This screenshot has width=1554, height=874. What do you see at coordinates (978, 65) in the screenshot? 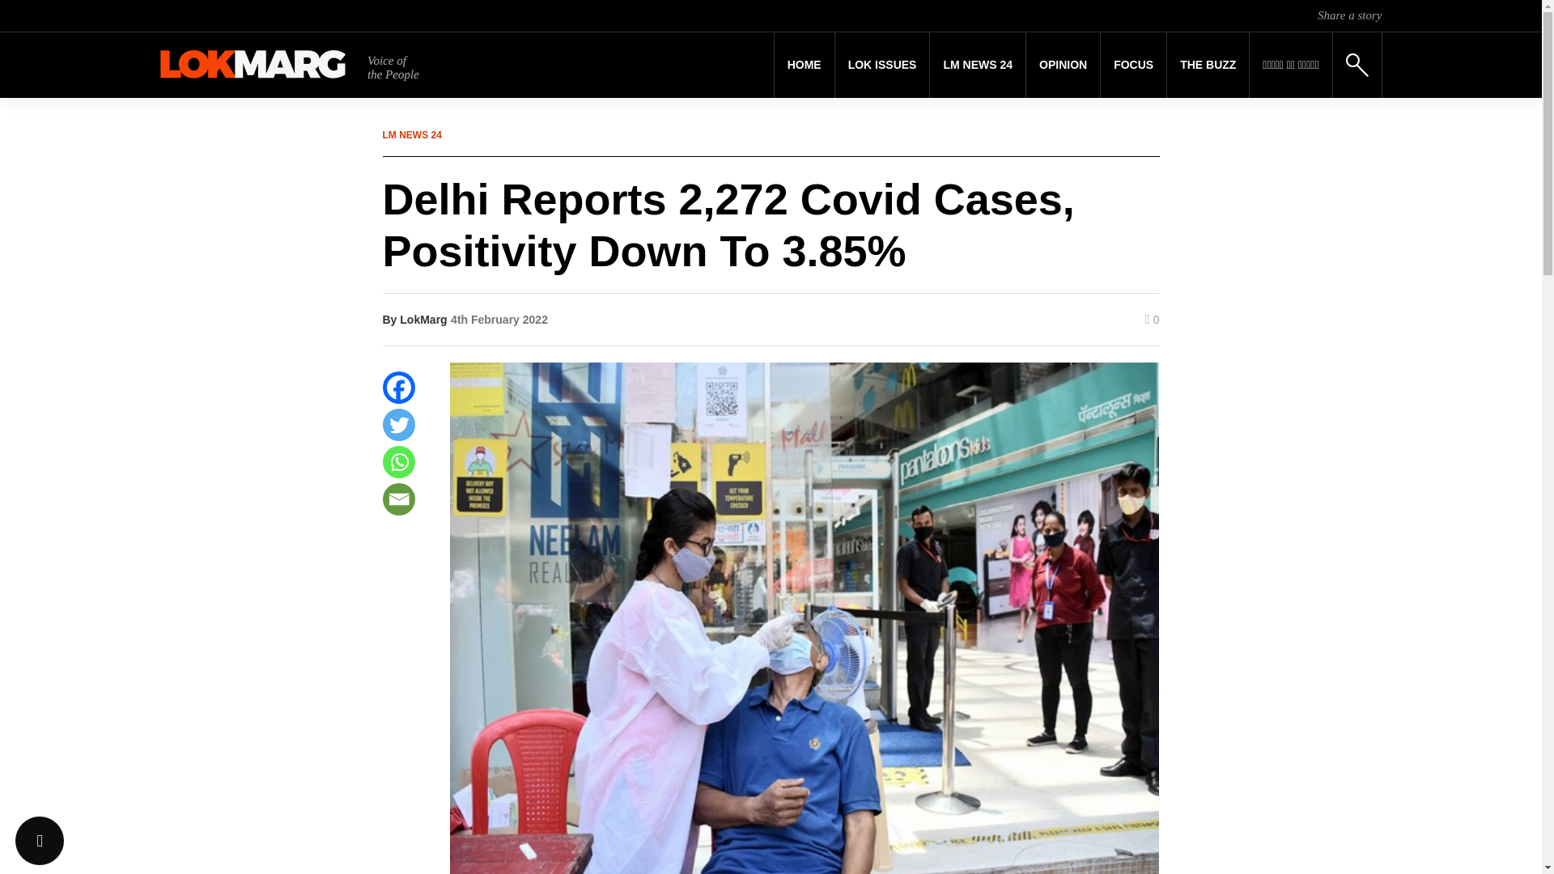
I see `LM NEWS 24` at bounding box center [978, 65].